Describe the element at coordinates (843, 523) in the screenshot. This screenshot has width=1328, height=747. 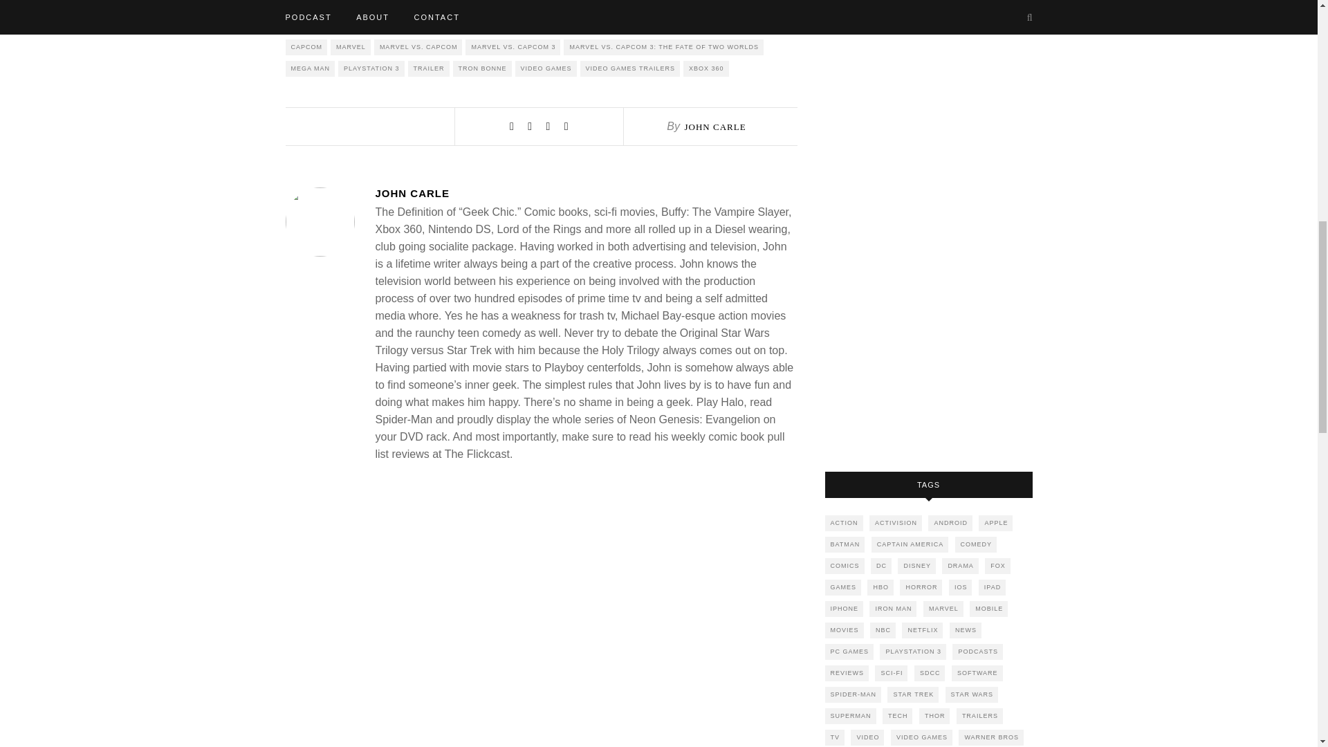
I see `ACTION` at that location.